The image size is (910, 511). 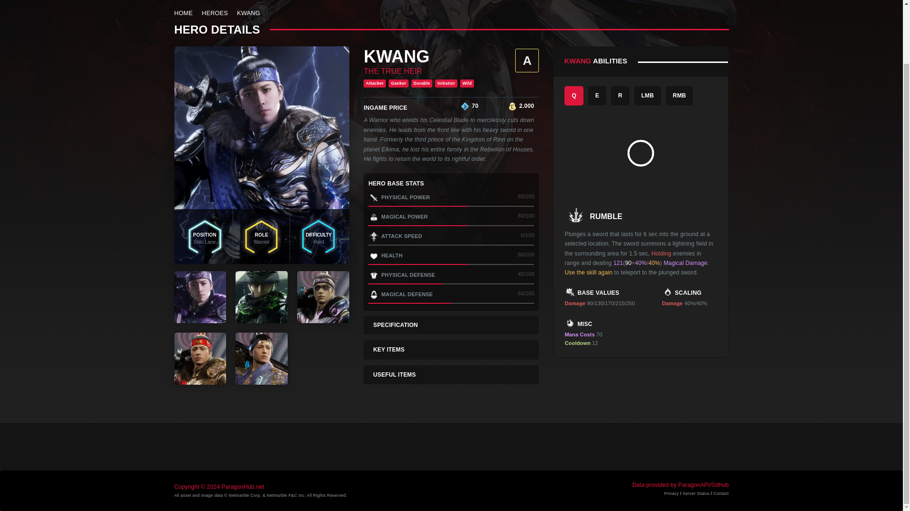 What do you see at coordinates (215, 13) in the screenshot?
I see `HEROES` at bounding box center [215, 13].